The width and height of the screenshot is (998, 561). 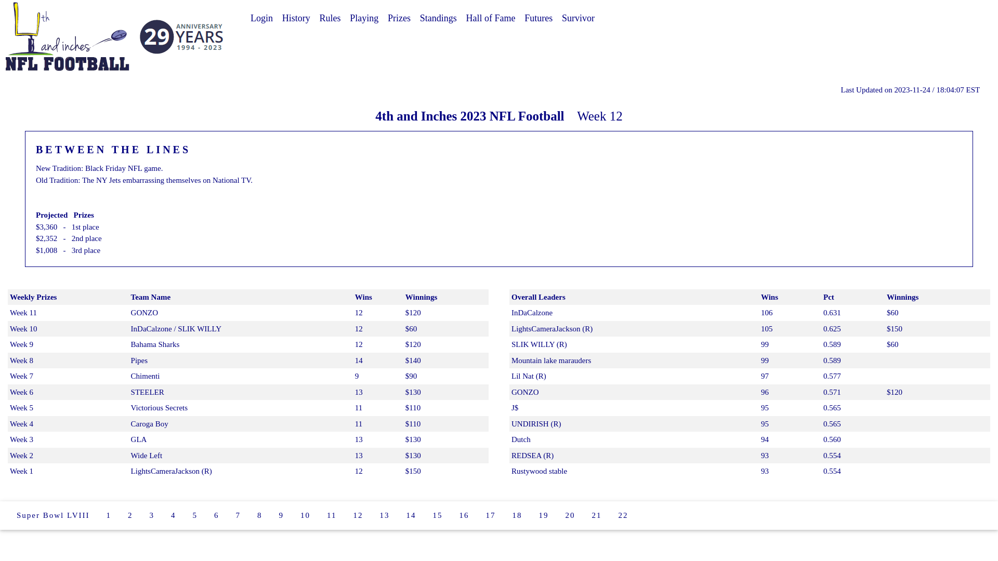 What do you see at coordinates (439, 18) in the screenshot?
I see `Standings` at bounding box center [439, 18].